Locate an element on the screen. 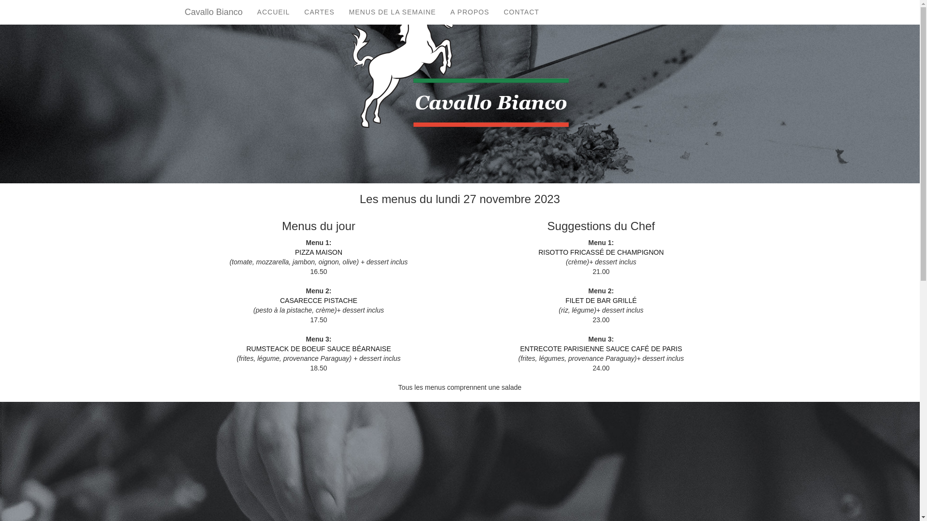  Cavallo Bianco is located at coordinates (214, 12).